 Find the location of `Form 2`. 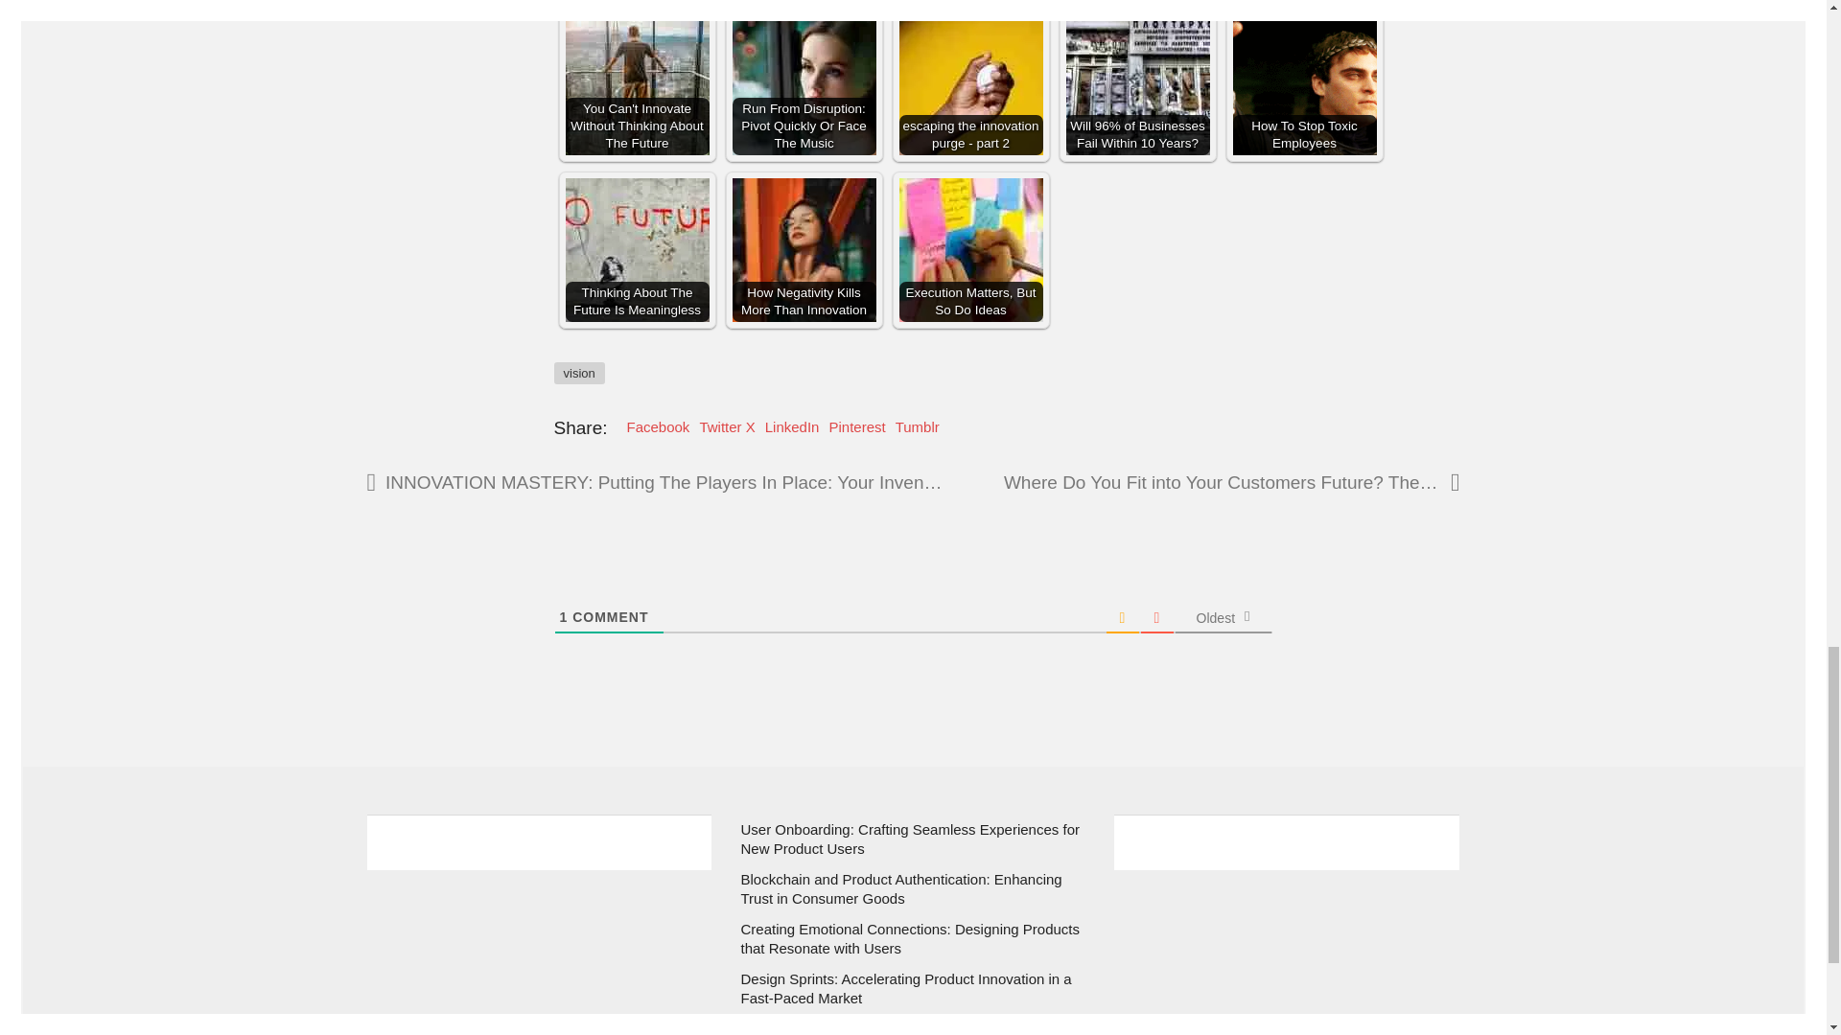

Form 2 is located at coordinates (1287, 952).